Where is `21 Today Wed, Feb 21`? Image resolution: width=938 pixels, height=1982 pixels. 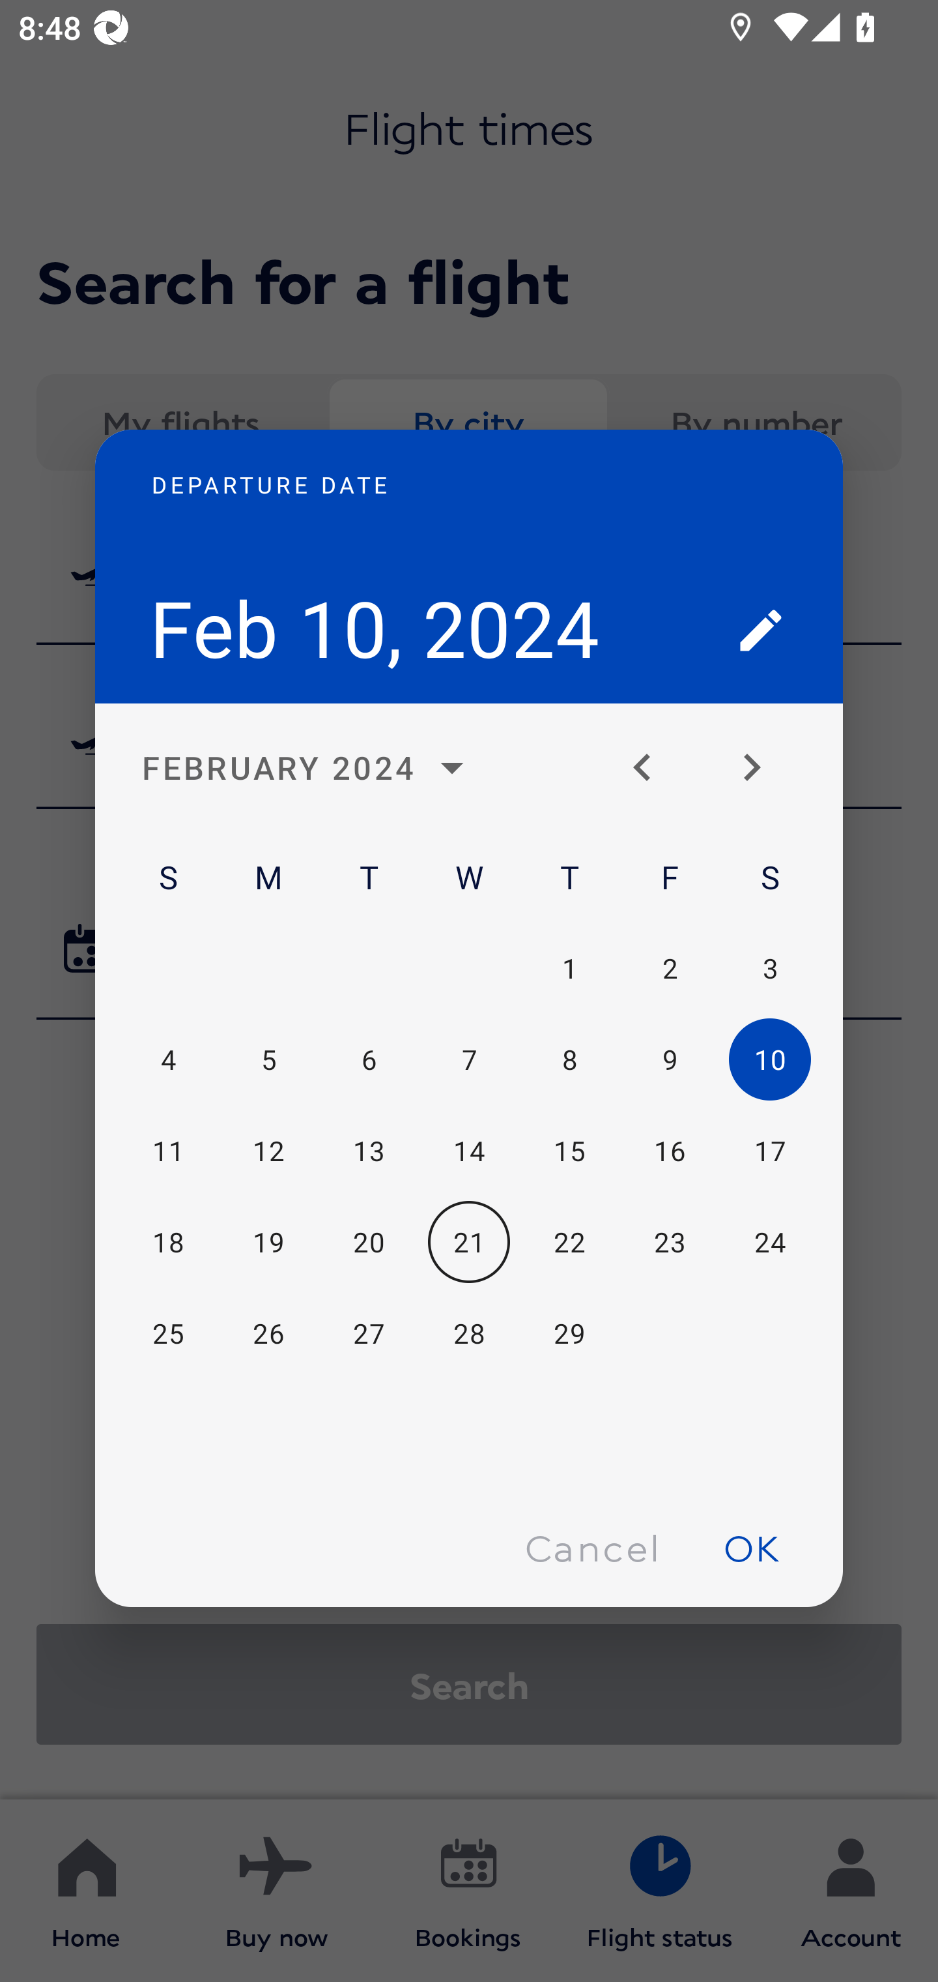 21 Today Wed, Feb 21 is located at coordinates (469, 1243).